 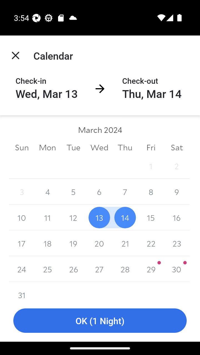 What do you see at coordinates (99, 192) in the screenshot?
I see `6 6 March 2024` at bounding box center [99, 192].